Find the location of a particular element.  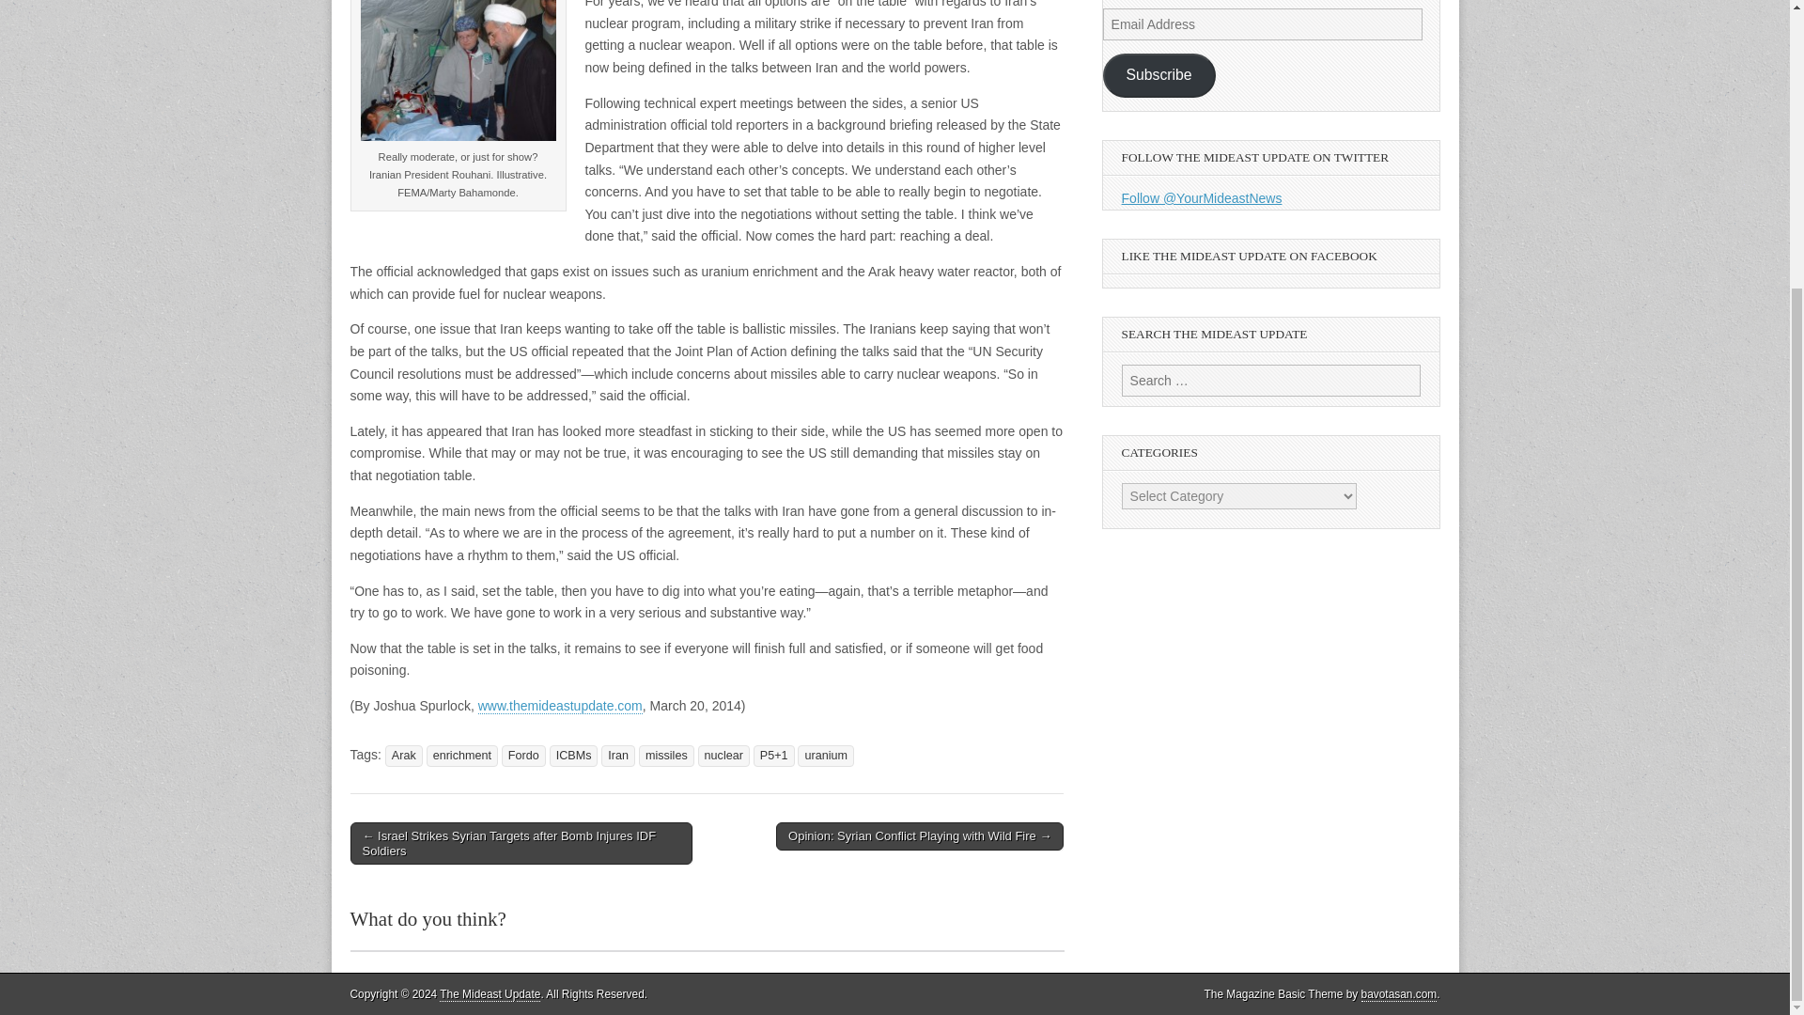

Fordo is located at coordinates (523, 756).